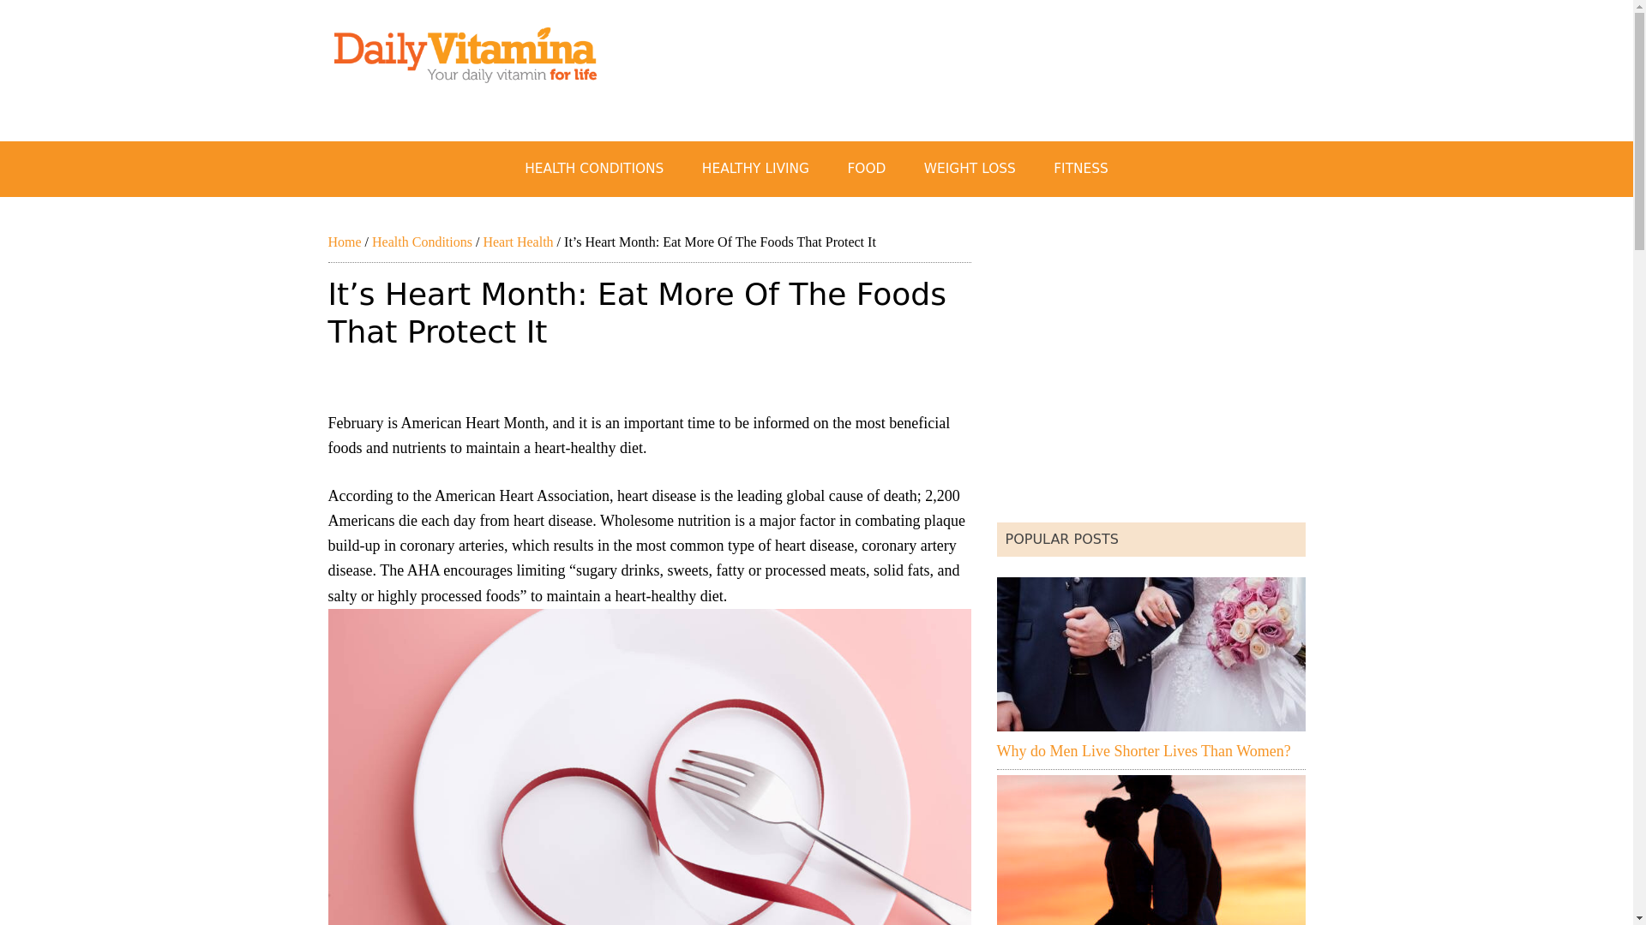 This screenshot has height=925, width=1646. Describe the element at coordinates (1143, 750) in the screenshot. I see `Why do Men Live Shorter Lives Than Women?` at that location.